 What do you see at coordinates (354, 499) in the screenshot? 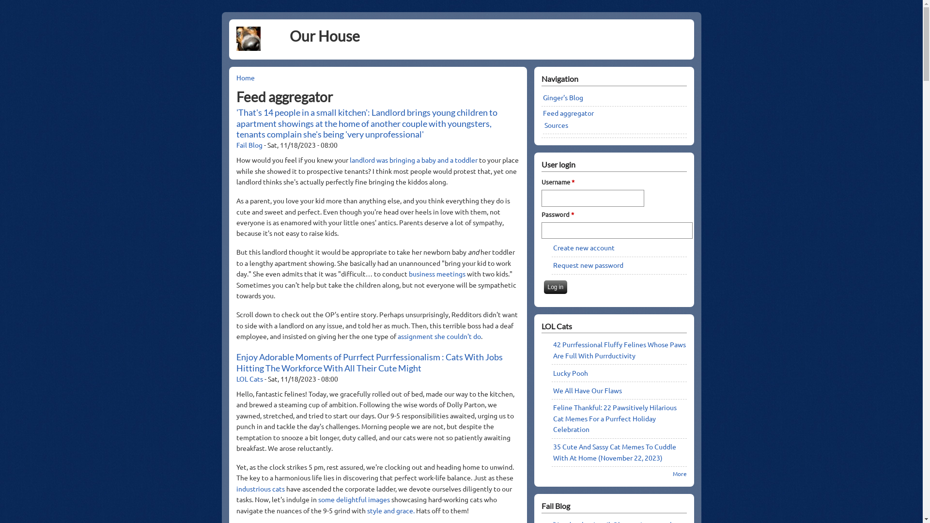
I see `some delightful images` at bounding box center [354, 499].